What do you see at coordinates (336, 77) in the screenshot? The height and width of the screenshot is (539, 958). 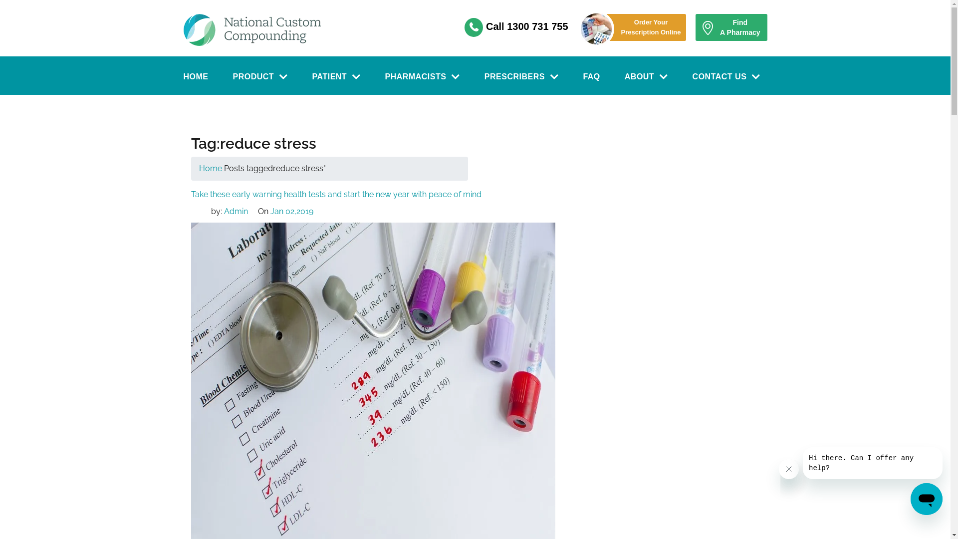 I see `PATIENT` at bounding box center [336, 77].